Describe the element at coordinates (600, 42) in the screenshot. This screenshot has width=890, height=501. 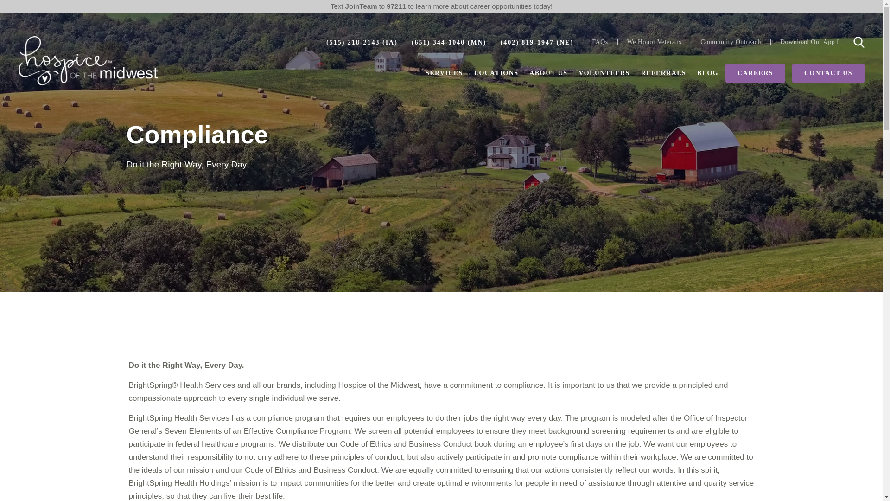
I see `FAQs` at that location.